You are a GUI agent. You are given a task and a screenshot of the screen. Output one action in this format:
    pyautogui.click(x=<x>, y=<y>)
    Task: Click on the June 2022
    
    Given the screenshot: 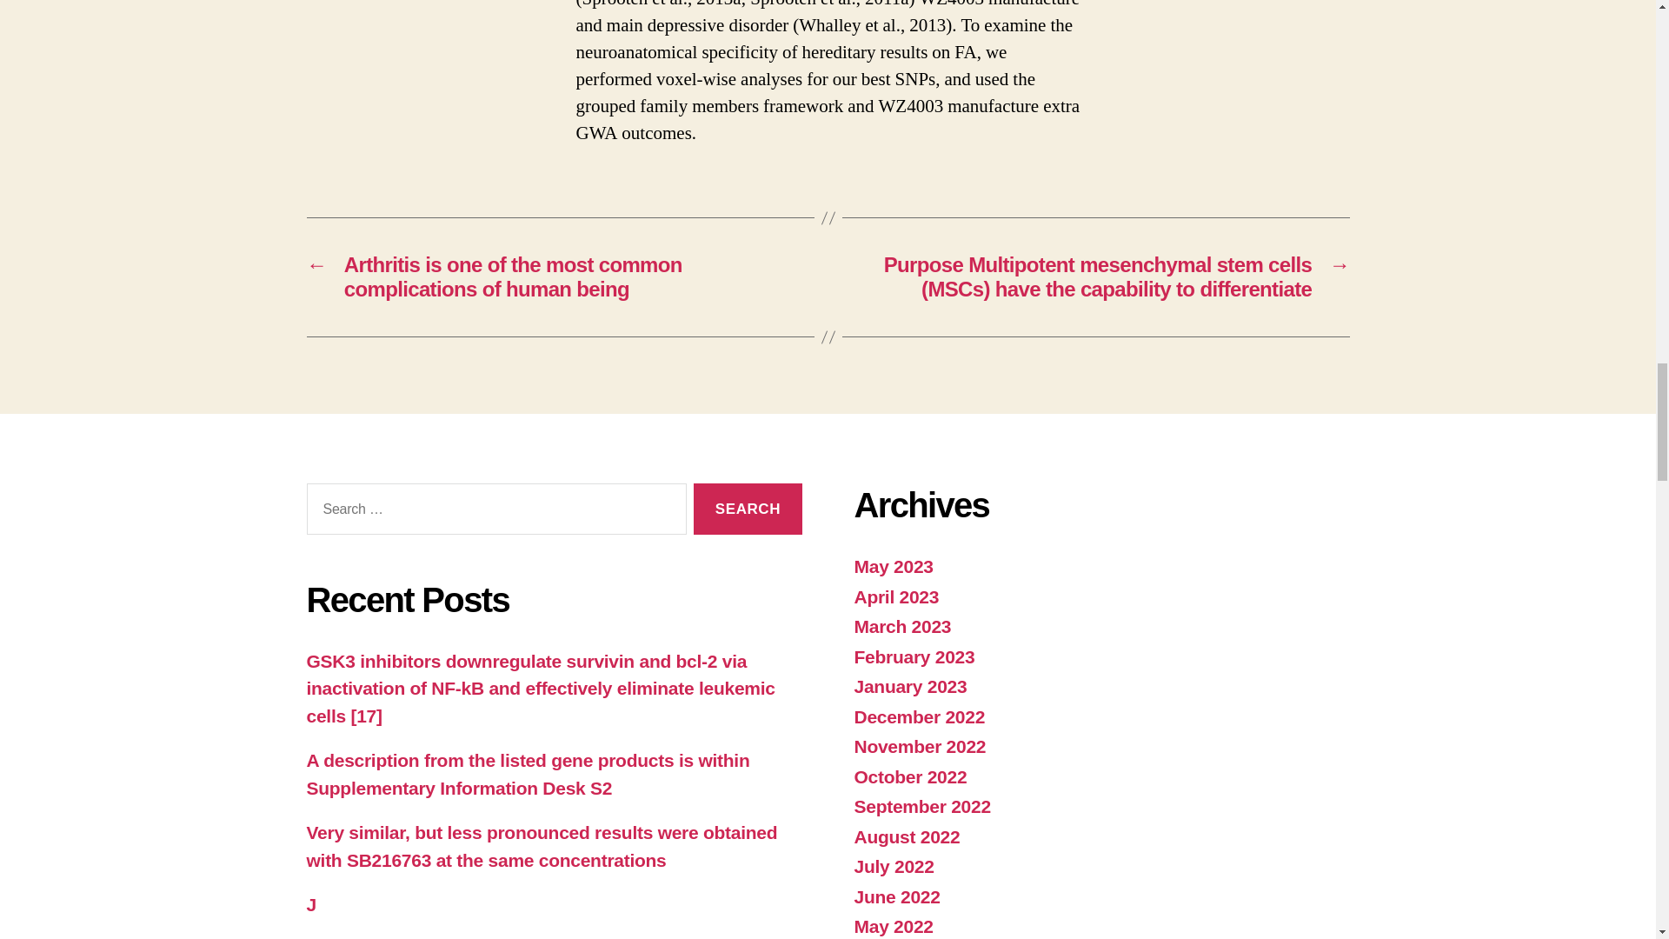 What is the action you would take?
    pyautogui.click(x=895, y=896)
    